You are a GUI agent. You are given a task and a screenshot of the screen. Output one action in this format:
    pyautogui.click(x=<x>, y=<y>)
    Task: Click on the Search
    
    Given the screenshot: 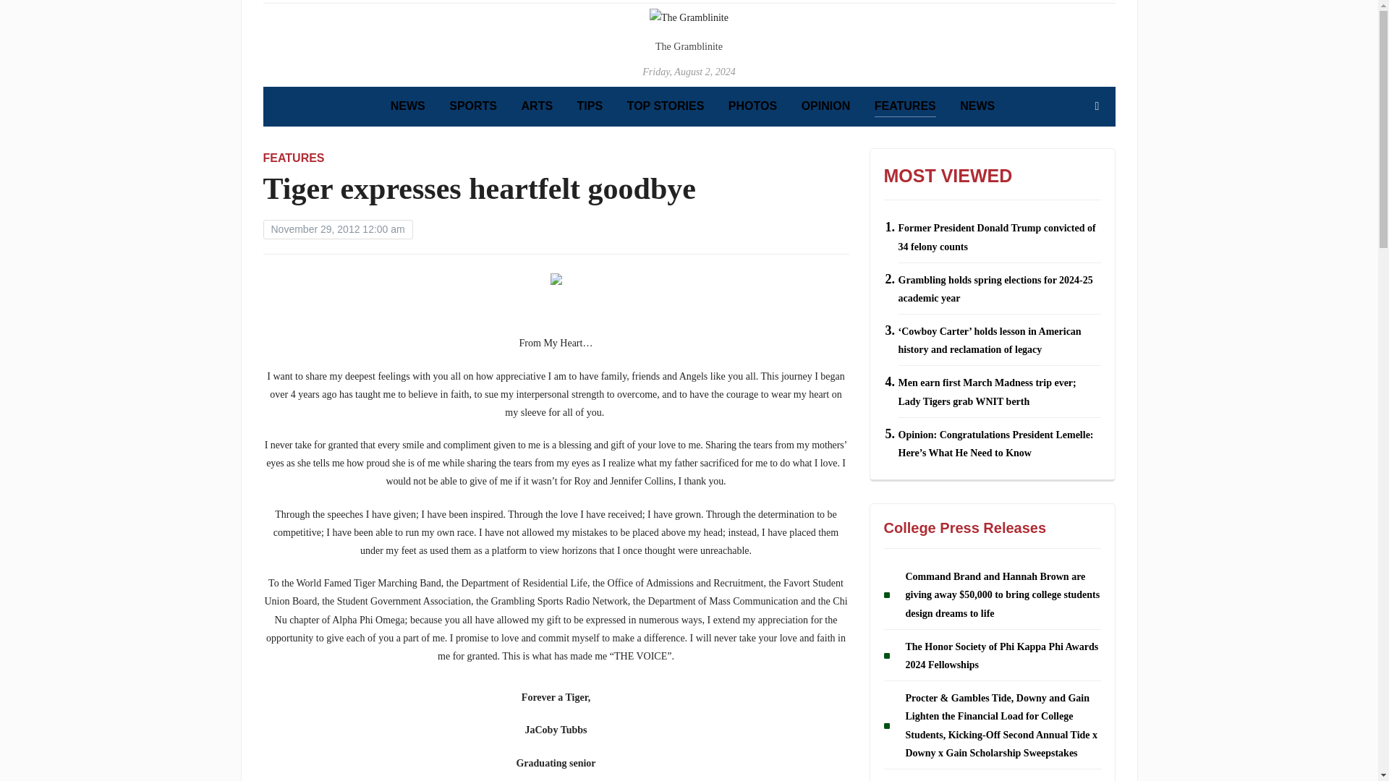 What is the action you would take?
    pyautogui.click(x=1097, y=106)
    